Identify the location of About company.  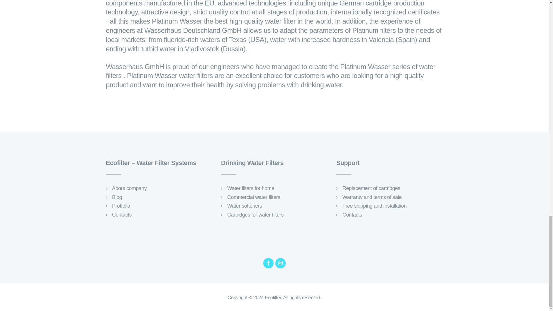
(129, 188).